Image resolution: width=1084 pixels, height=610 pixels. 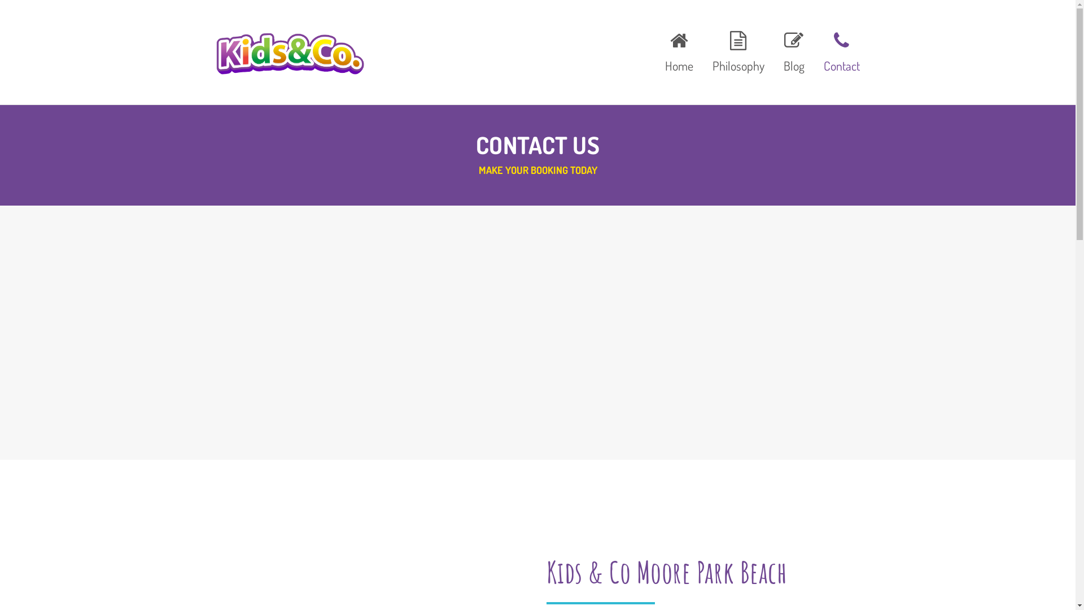 I want to click on Blog, so click(x=794, y=50).